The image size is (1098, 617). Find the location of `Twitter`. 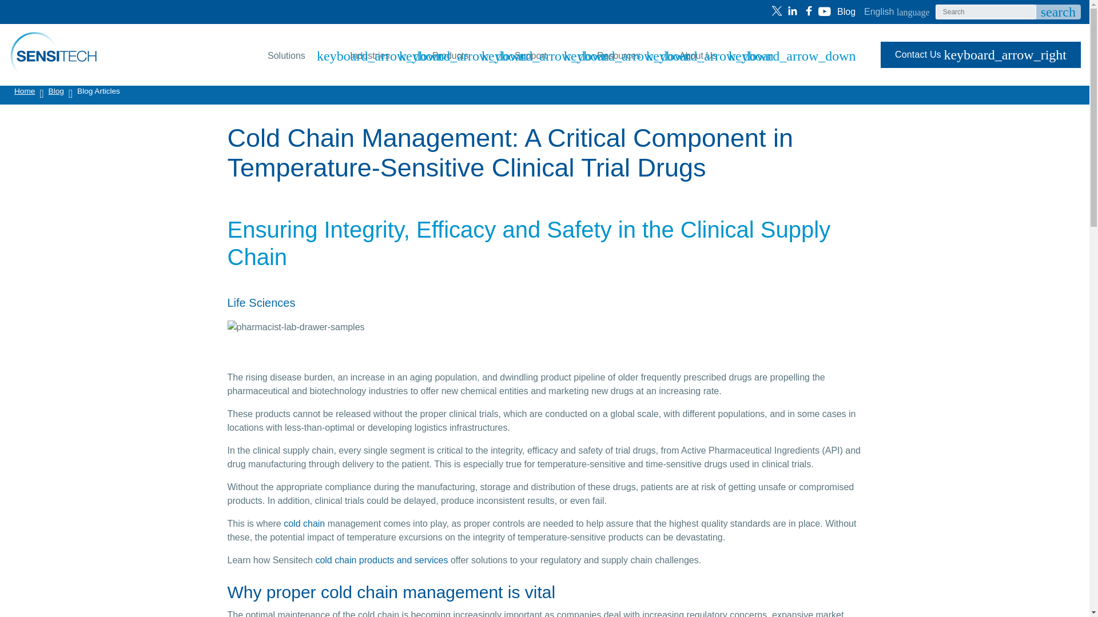

Twitter is located at coordinates (897, 11).